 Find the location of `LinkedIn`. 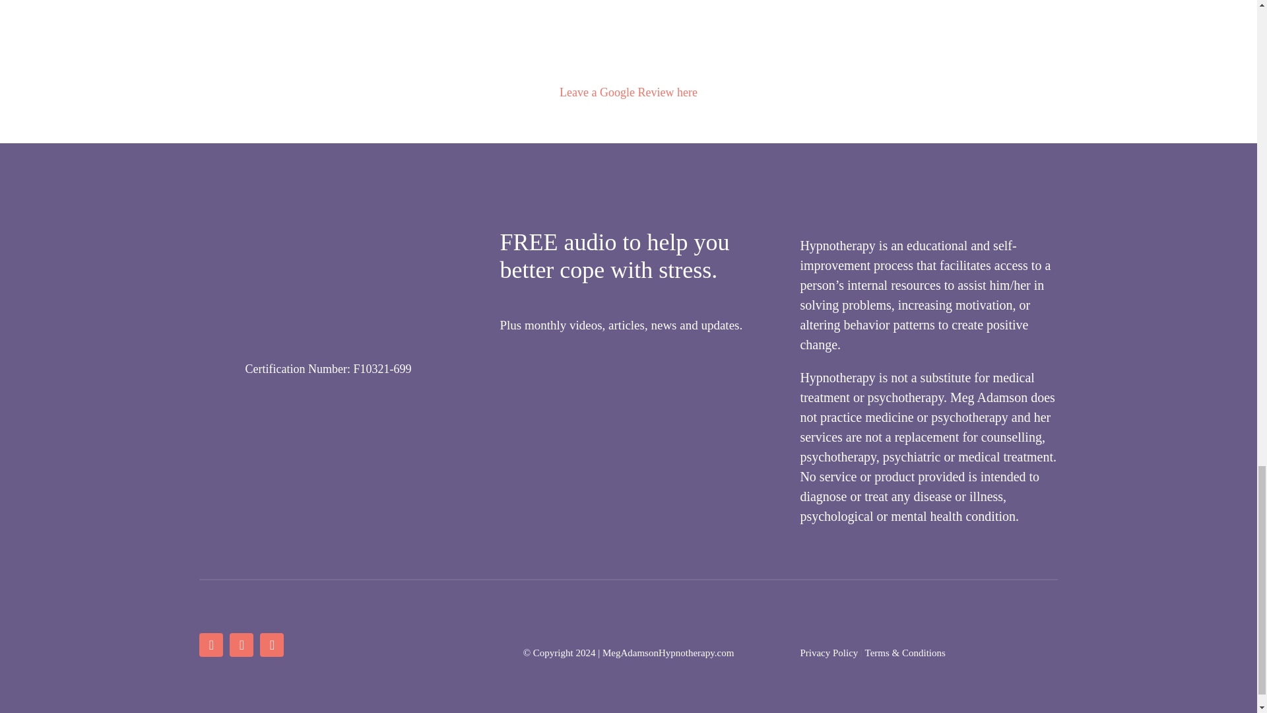

LinkedIn is located at coordinates (272, 644).